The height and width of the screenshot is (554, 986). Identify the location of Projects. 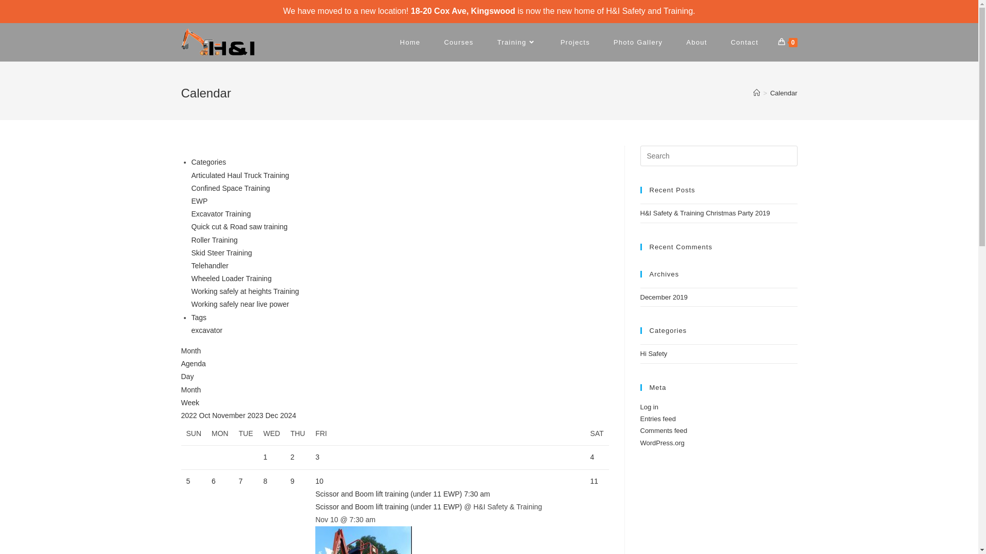
(575, 42).